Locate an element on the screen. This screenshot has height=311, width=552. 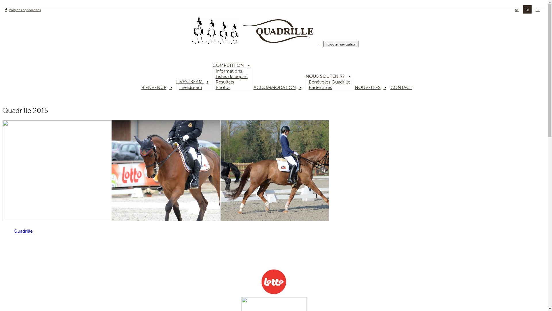
EN is located at coordinates (538, 10).